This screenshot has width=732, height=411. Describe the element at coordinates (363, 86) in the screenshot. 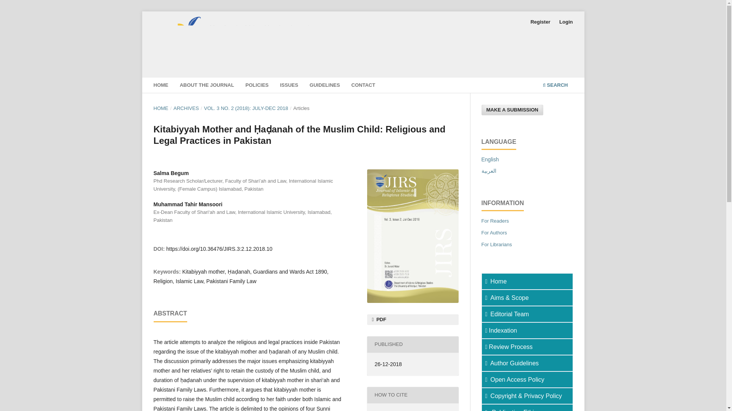

I see `CONTACT` at that location.